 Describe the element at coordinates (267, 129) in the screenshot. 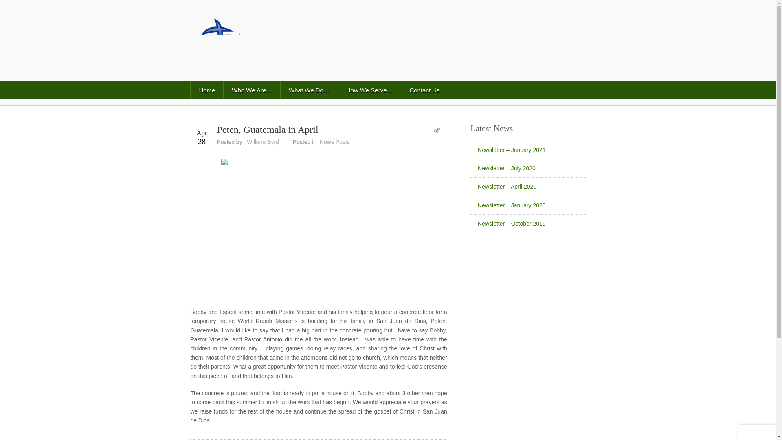

I see `Permanent Link to Peten, Guatemala in April` at that location.